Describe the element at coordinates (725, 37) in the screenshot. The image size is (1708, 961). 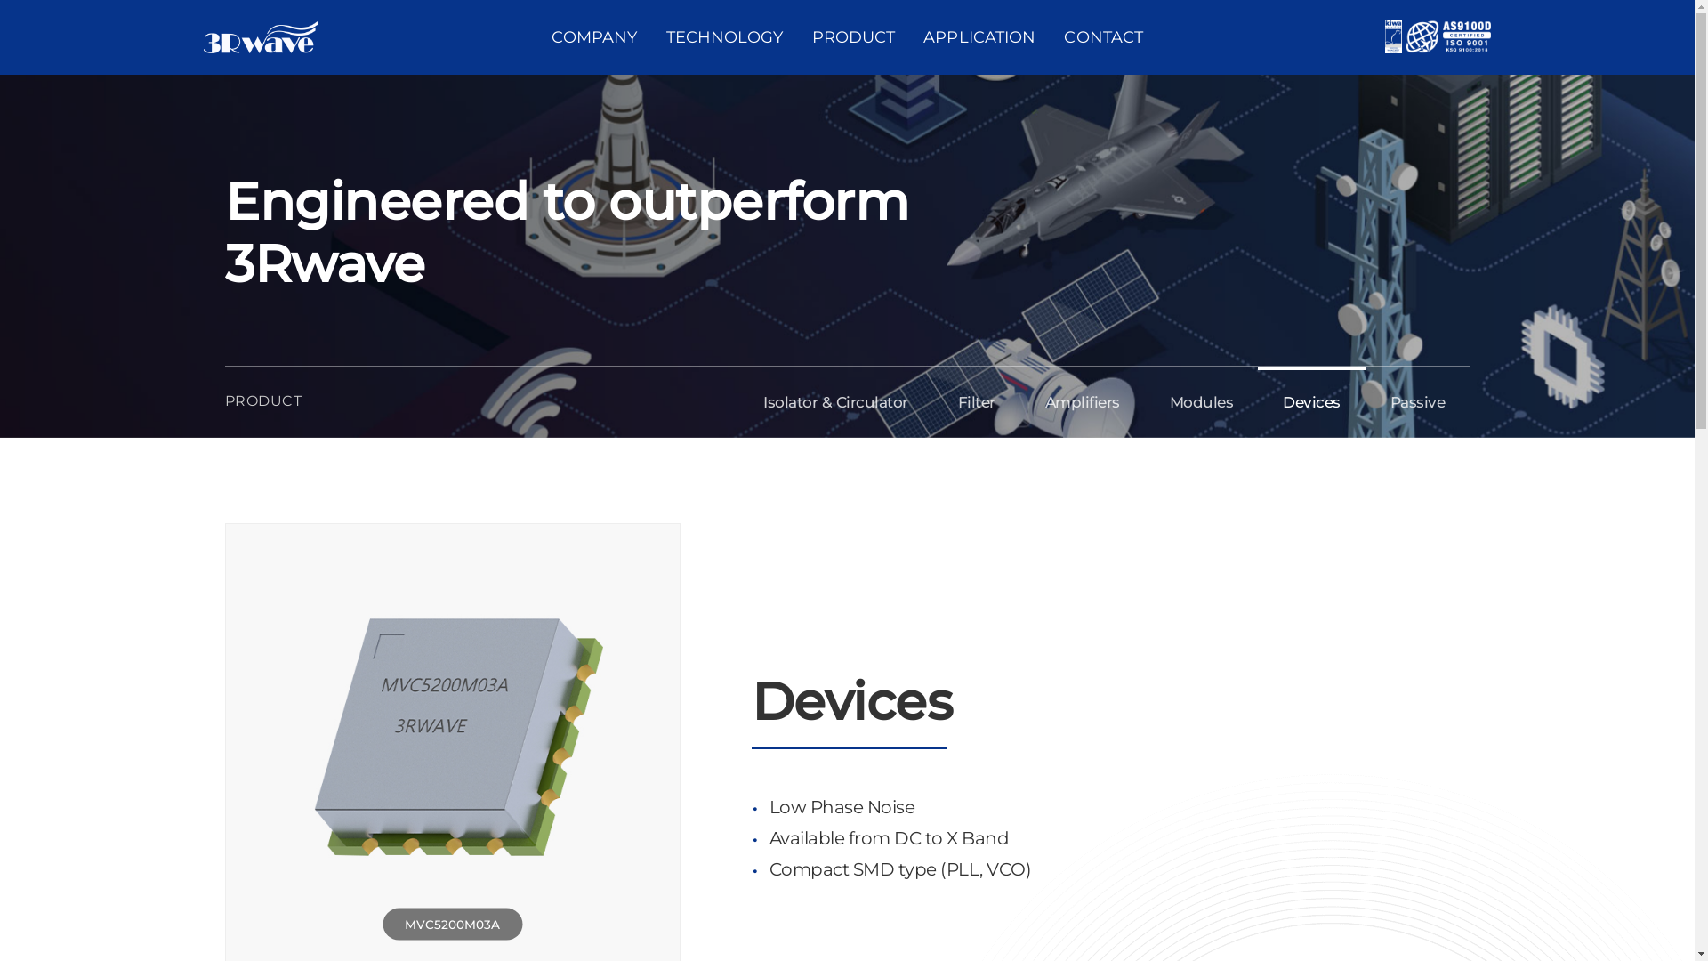
I see `TECHNOLOGY` at that location.